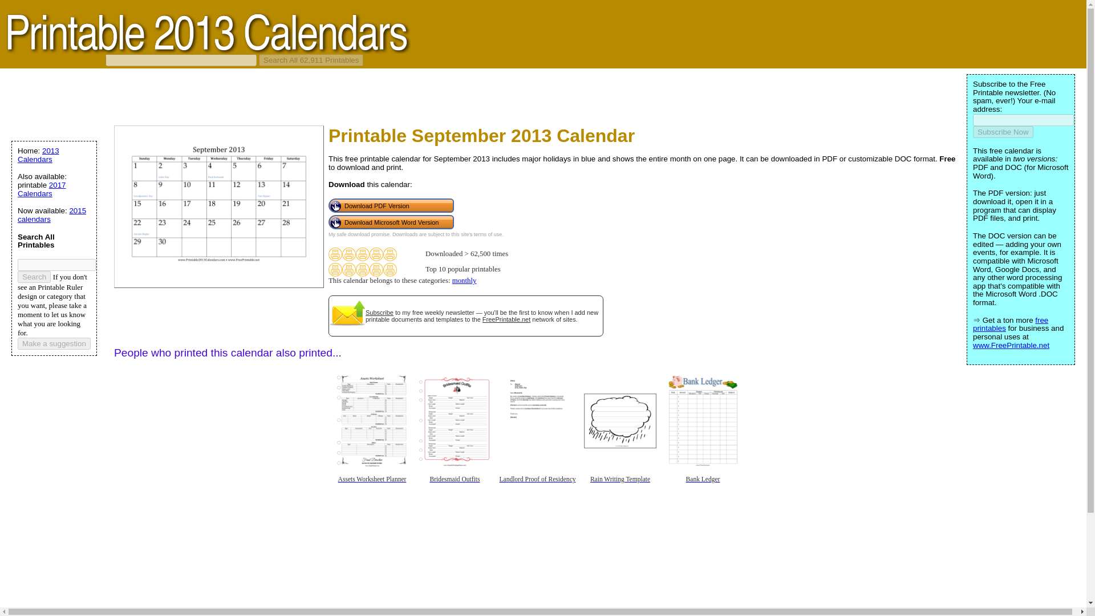 The image size is (1095, 616). What do you see at coordinates (376, 269) in the screenshot?
I see `Top 10 popular printables` at bounding box center [376, 269].